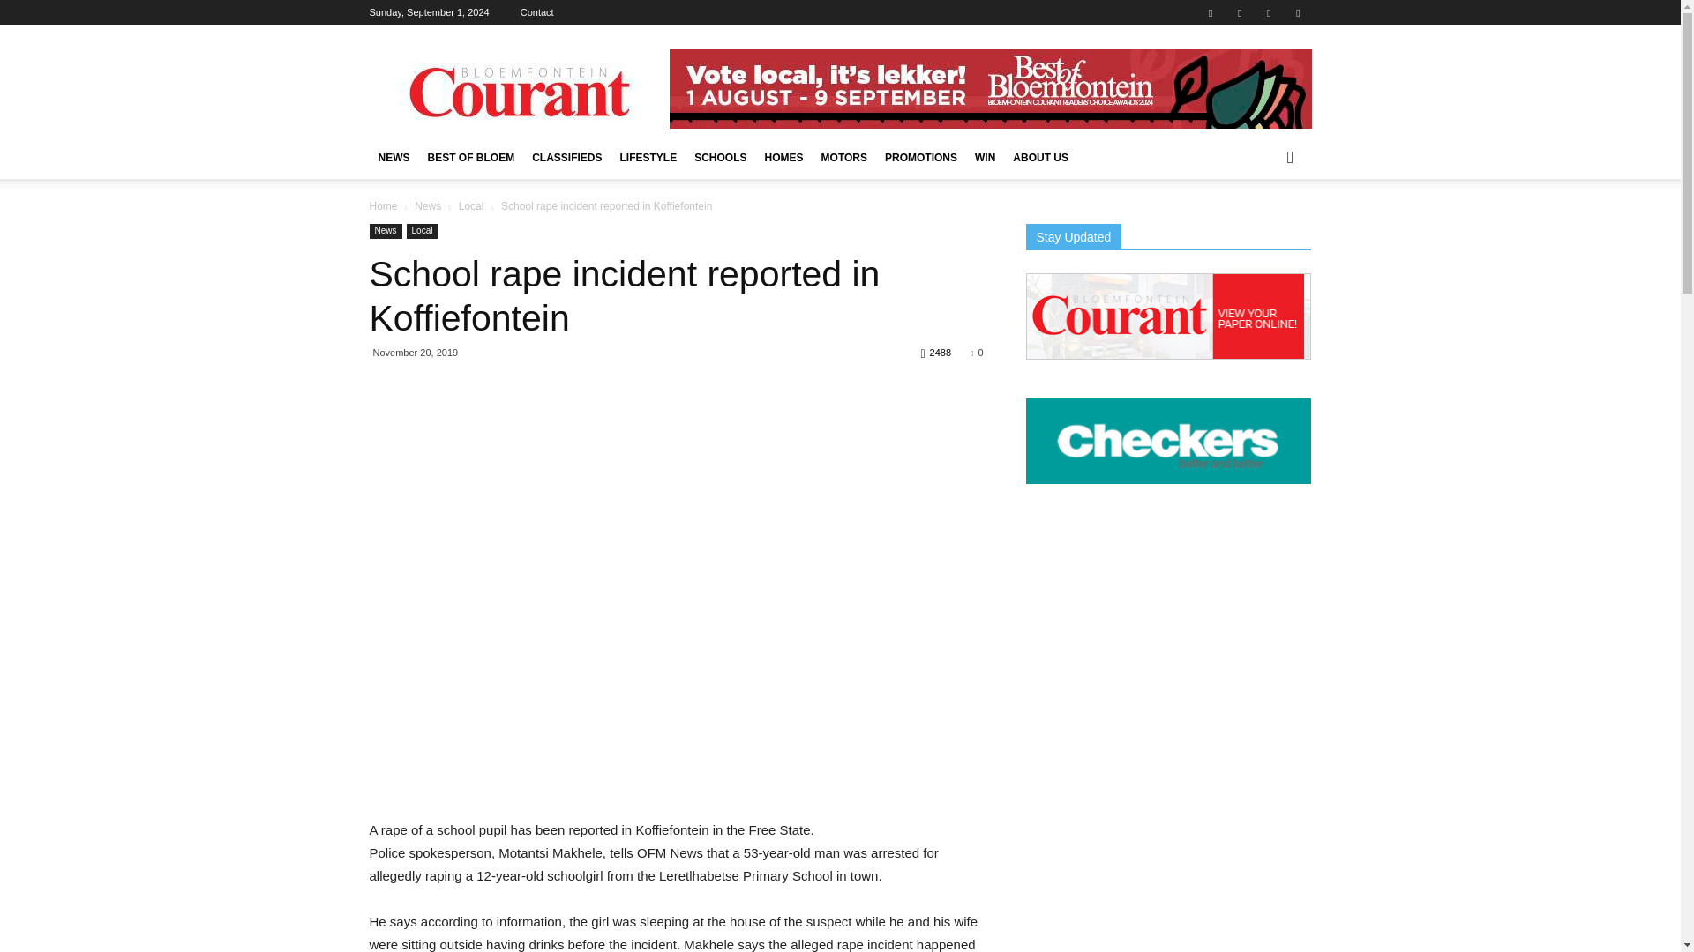 This screenshot has width=1694, height=952. What do you see at coordinates (1269, 12) in the screenshot?
I see `Twitter` at bounding box center [1269, 12].